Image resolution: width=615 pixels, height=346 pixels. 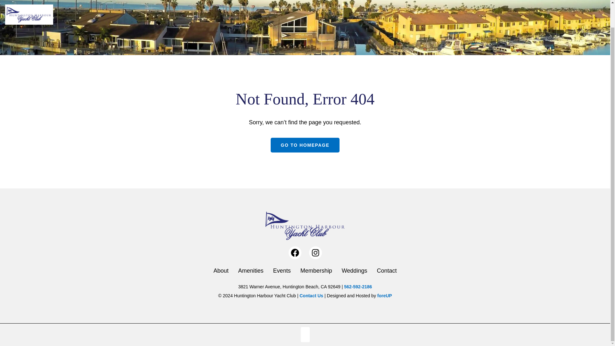 What do you see at coordinates (295, 252) in the screenshot?
I see `Facebook` at bounding box center [295, 252].